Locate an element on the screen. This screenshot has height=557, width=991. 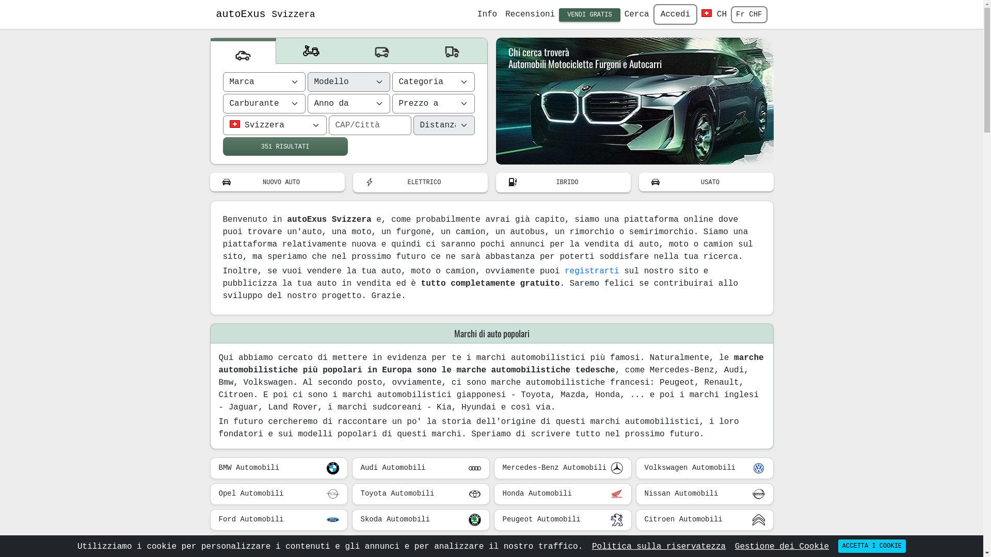
Audi Automobili is located at coordinates (421, 468).